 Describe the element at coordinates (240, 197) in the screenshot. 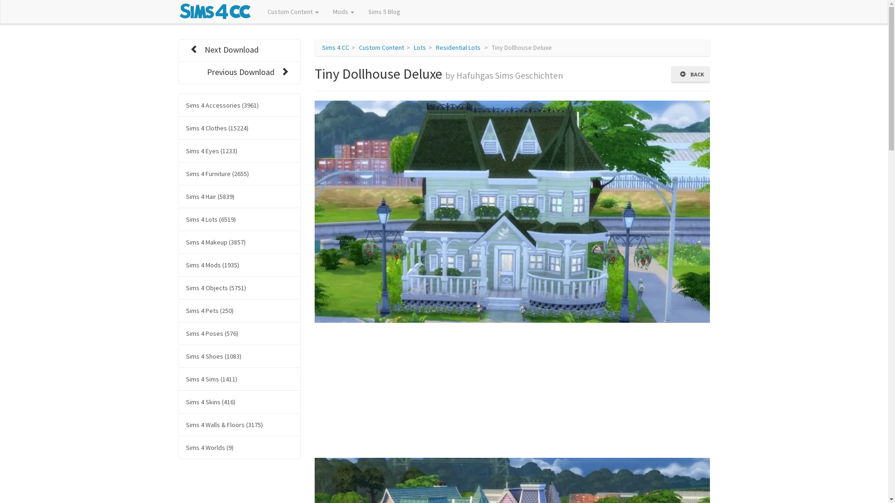

I see `Sims 4 Hair (5839)` at that location.